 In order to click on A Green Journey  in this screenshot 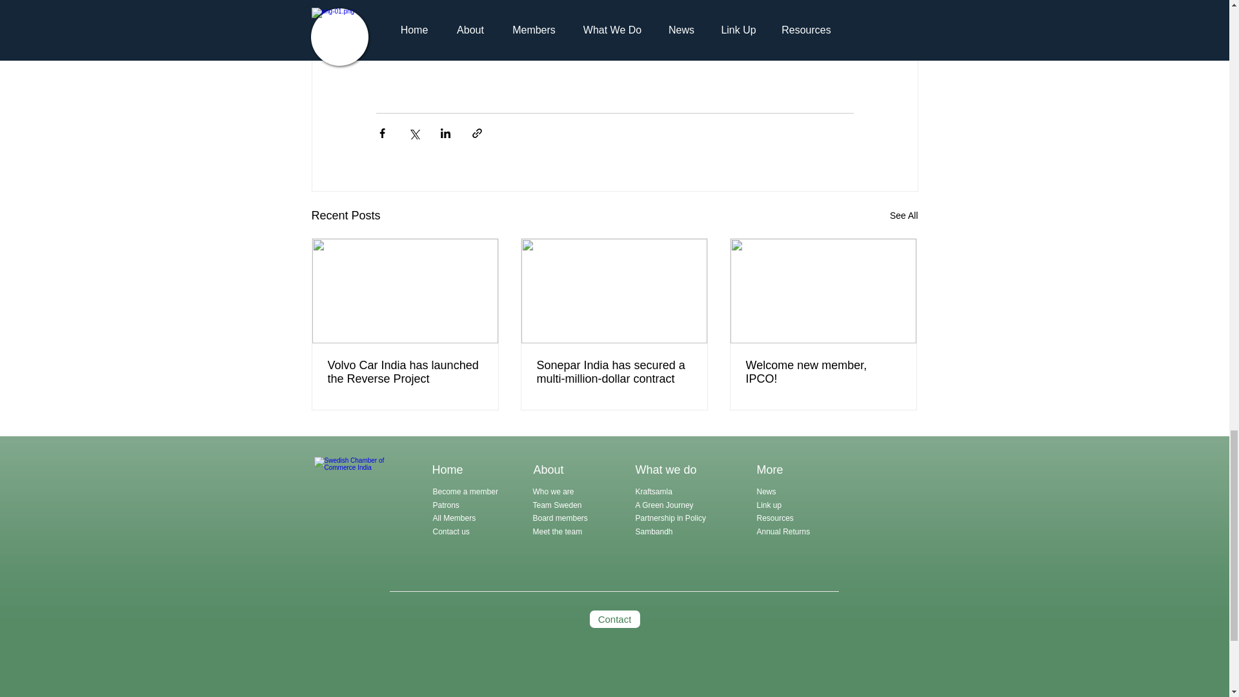, I will do `click(665, 505)`.